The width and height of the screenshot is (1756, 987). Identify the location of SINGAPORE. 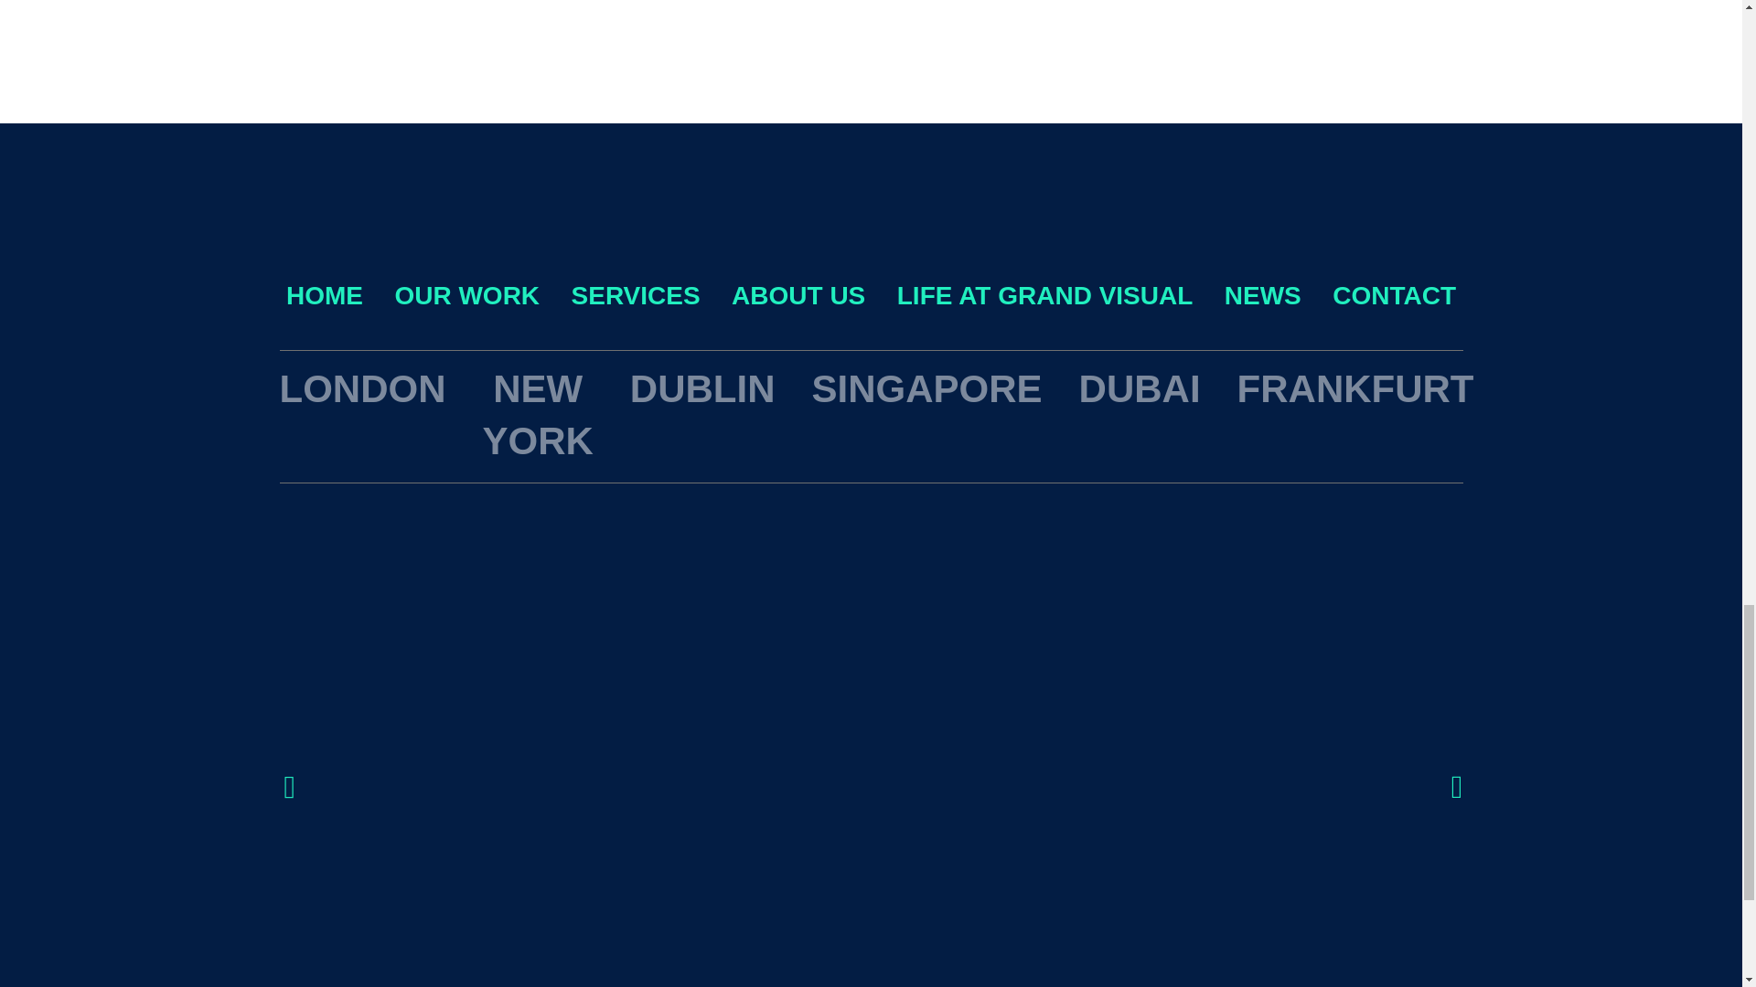
(927, 388).